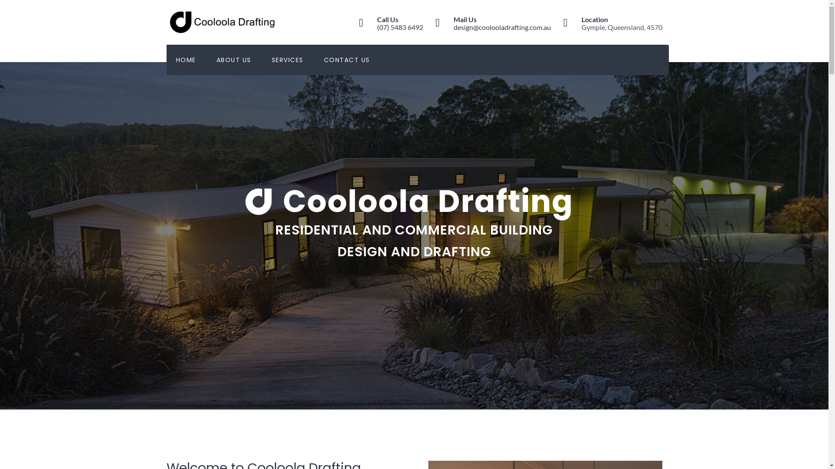  I want to click on (07) 5483 6492, so click(400, 27).